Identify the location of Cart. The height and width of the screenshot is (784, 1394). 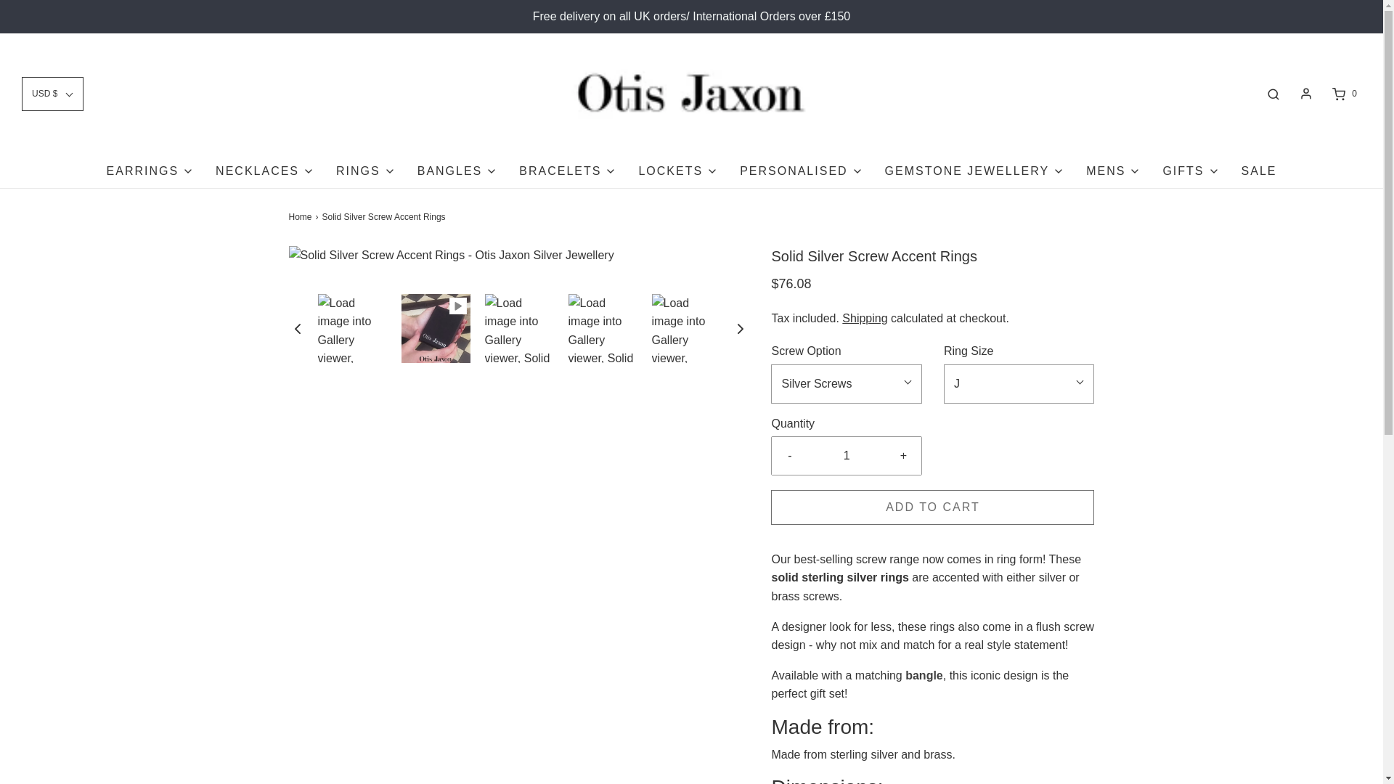
(1343, 94).